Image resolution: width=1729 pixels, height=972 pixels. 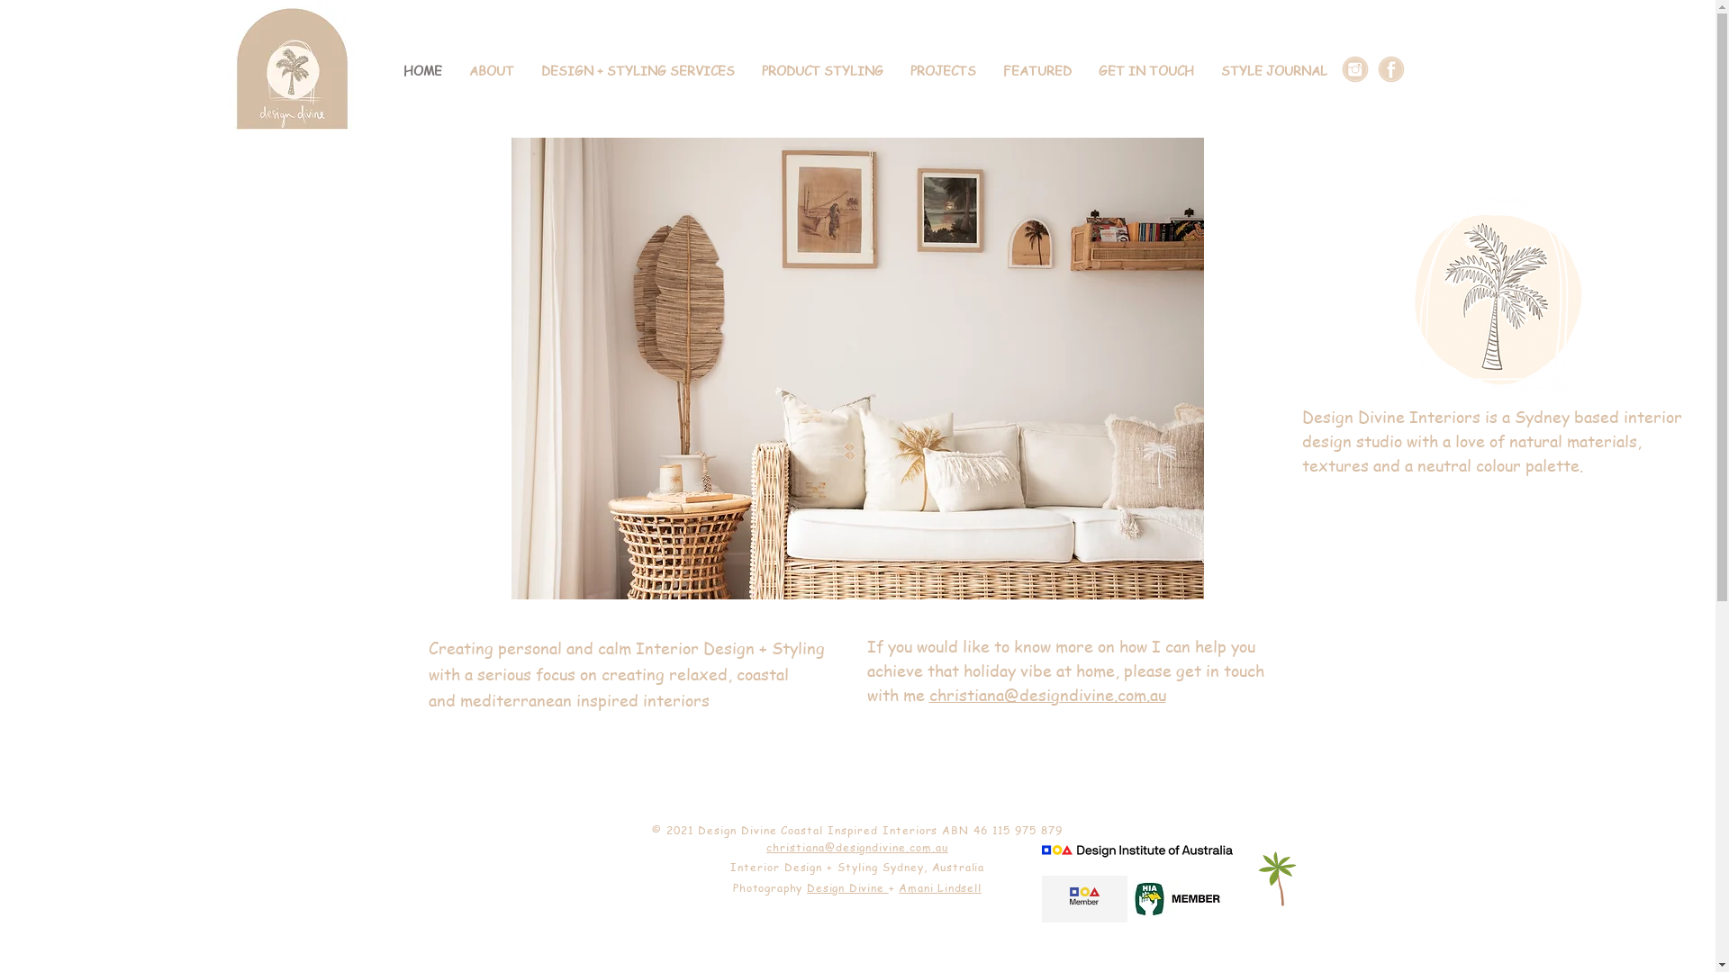 I want to click on Design Divine, so click(x=848, y=887).